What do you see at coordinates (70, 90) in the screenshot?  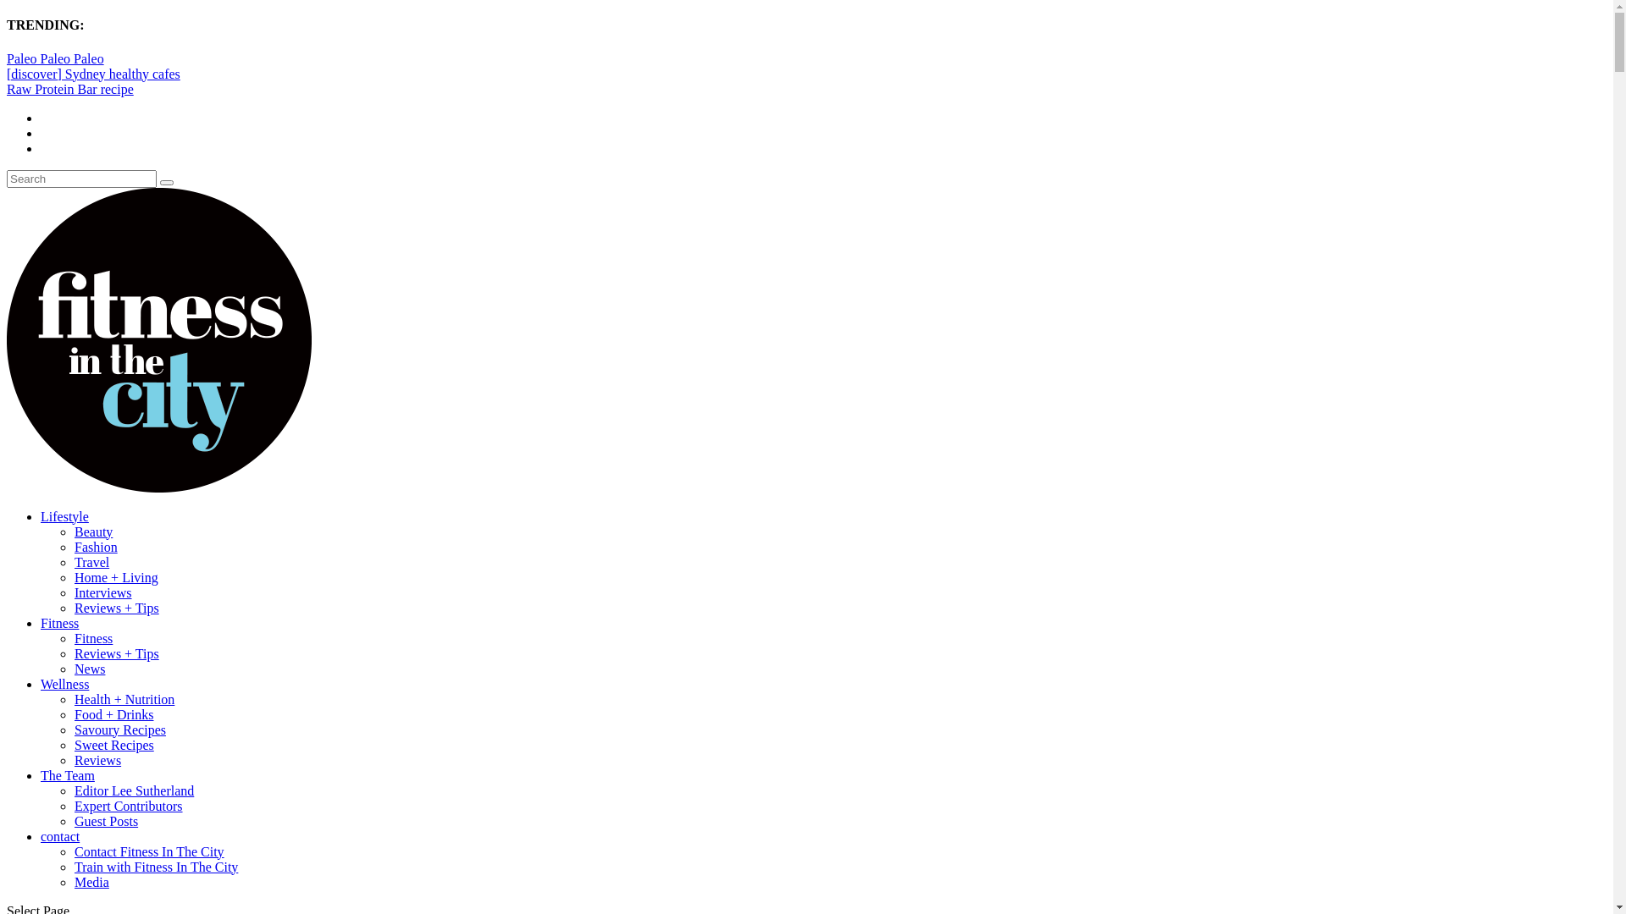 I see `Raw Protein Bar recipe` at bounding box center [70, 90].